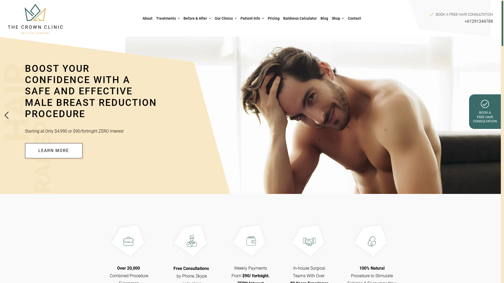 The width and height of the screenshot is (504, 283). What do you see at coordinates (494, 115) in the screenshot?
I see `Next` at bounding box center [494, 115].